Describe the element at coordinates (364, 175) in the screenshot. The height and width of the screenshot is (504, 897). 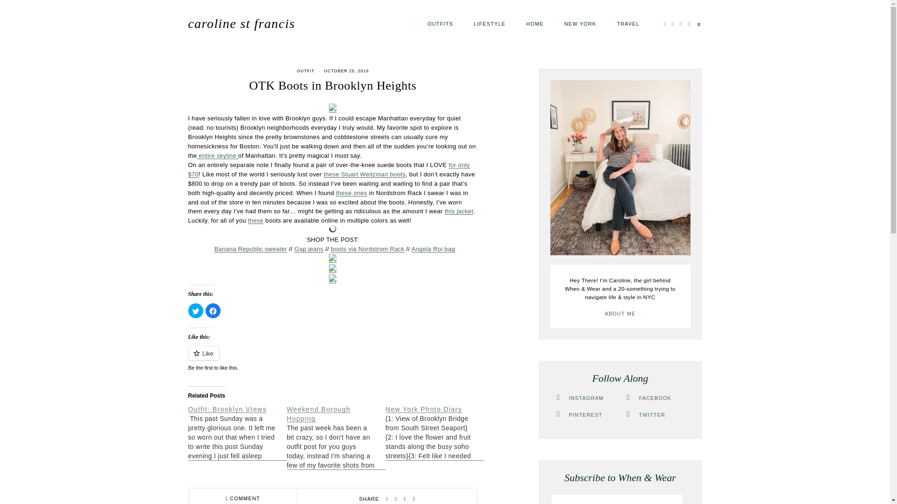
I see `these Stuart Weitzman boots` at that location.